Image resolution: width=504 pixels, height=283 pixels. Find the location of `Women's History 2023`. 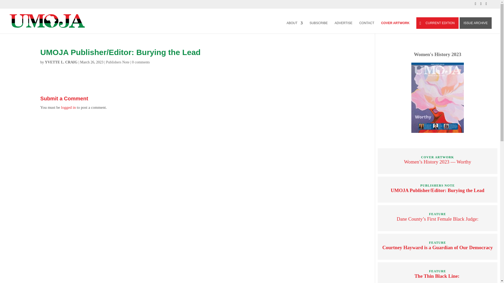

Women's History 2023 is located at coordinates (437, 54).